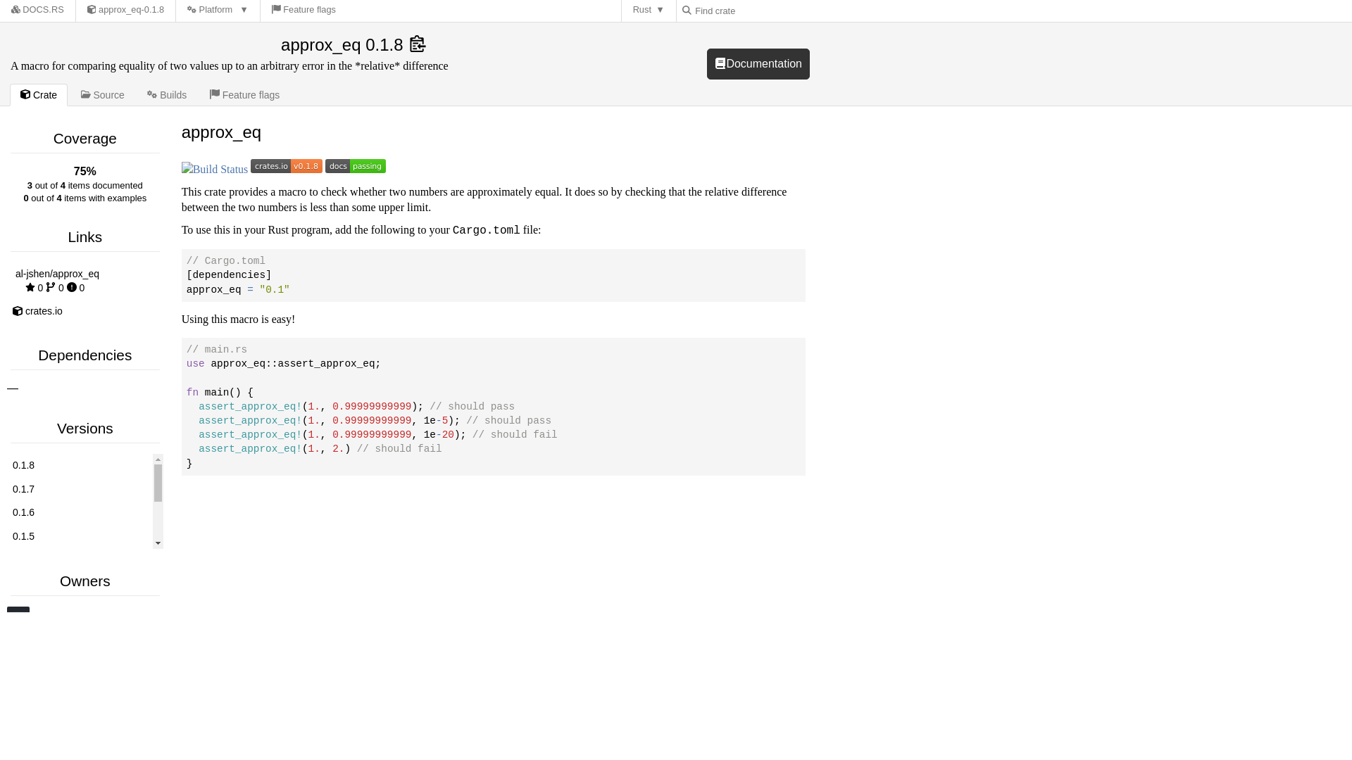  What do you see at coordinates (649, 11) in the screenshot?
I see `0.1.0` at bounding box center [649, 11].